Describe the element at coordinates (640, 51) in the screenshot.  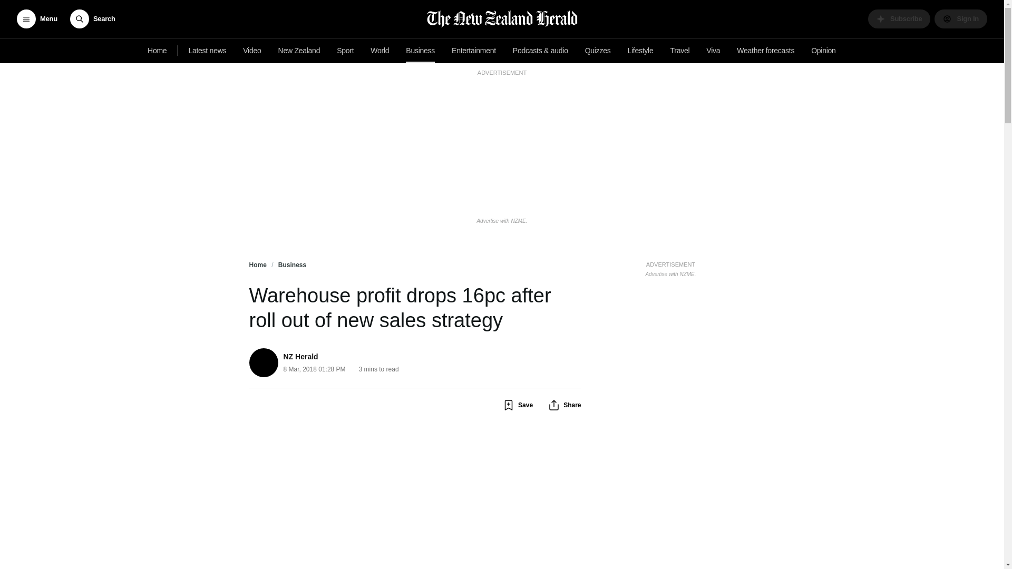
I see `Lifestyle` at that location.